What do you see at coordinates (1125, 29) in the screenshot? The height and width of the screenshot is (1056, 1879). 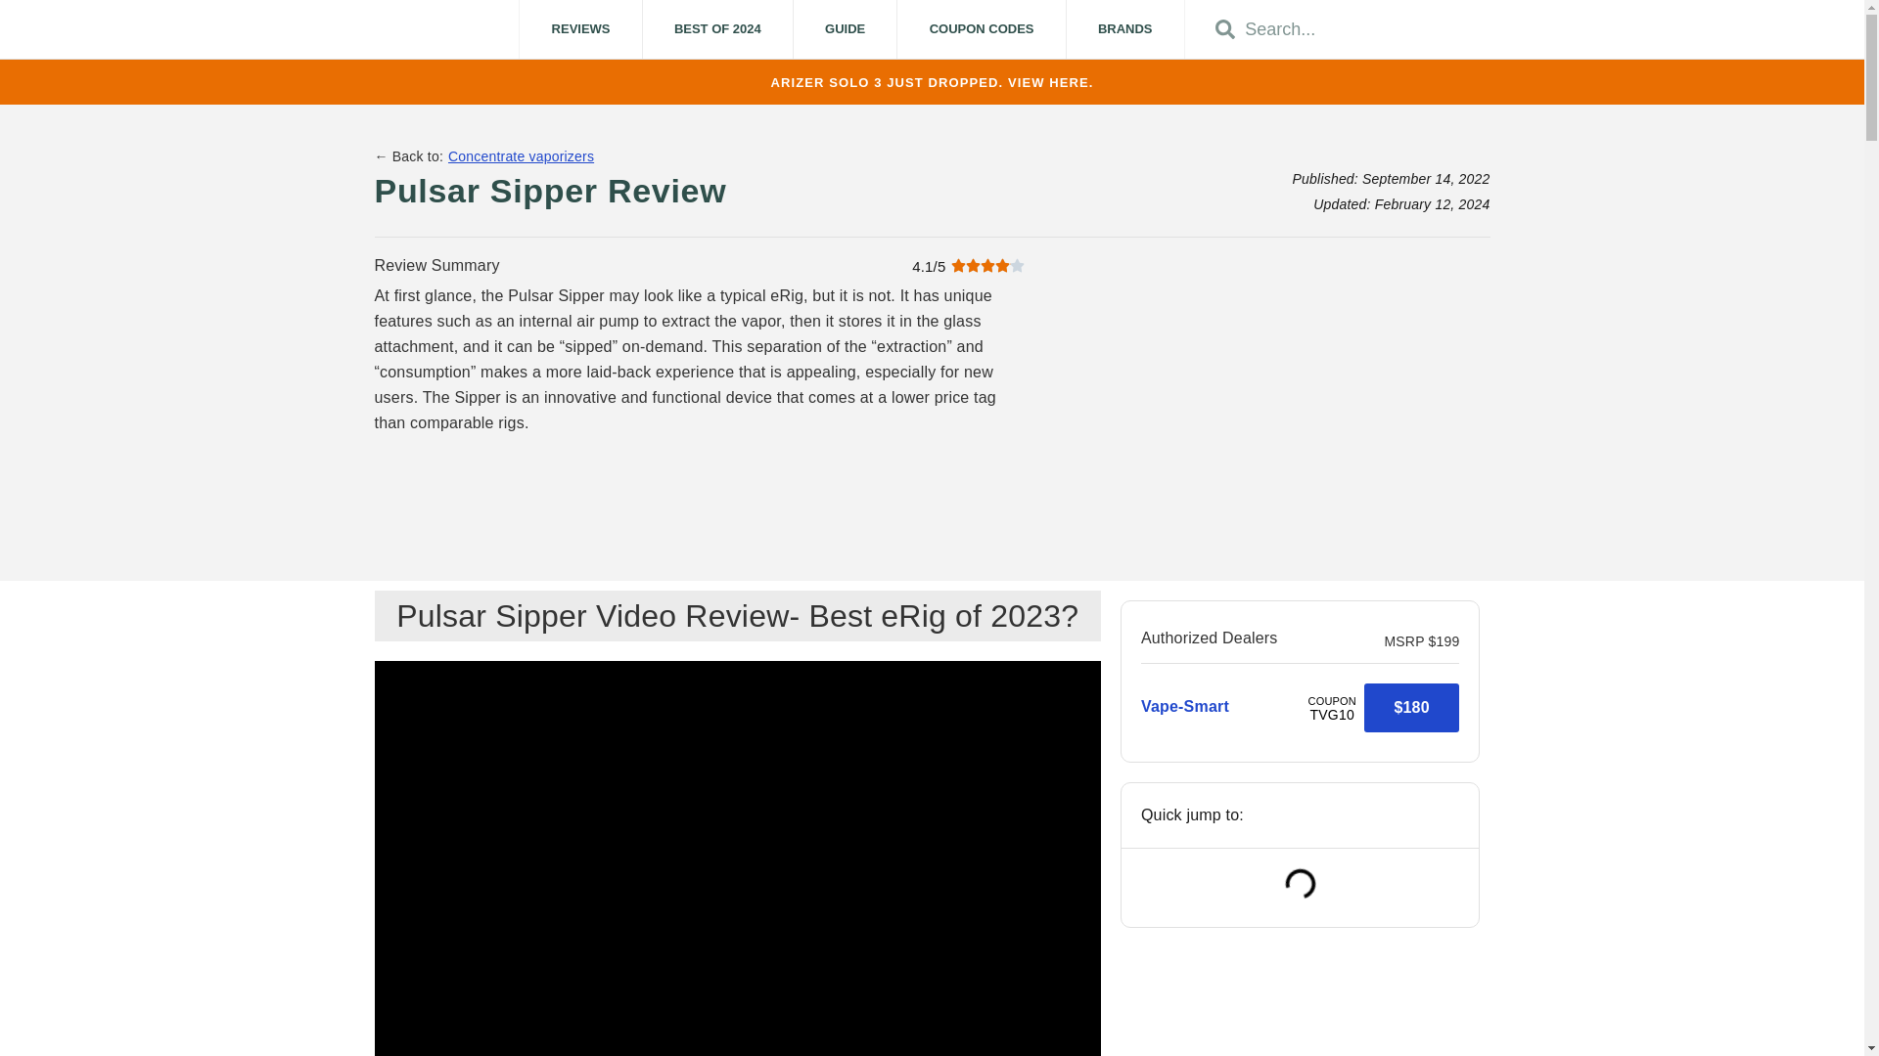 I see `BRANDS` at bounding box center [1125, 29].